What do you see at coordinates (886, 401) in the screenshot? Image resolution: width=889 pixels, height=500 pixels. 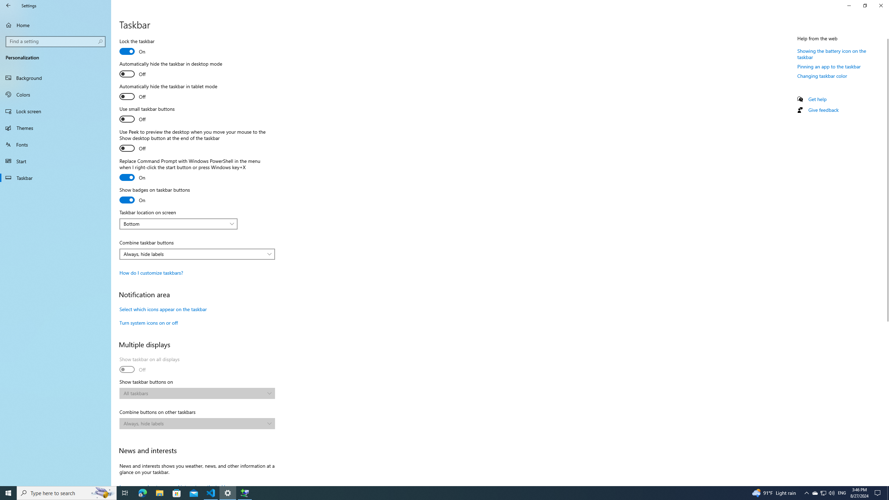 I see `Vertical Large Increase` at bounding box center [886, 401].